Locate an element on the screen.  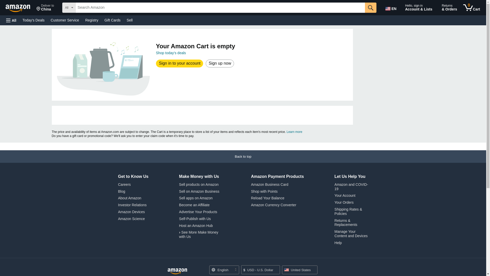
Amazon Science is located at coordinates (131, 219).